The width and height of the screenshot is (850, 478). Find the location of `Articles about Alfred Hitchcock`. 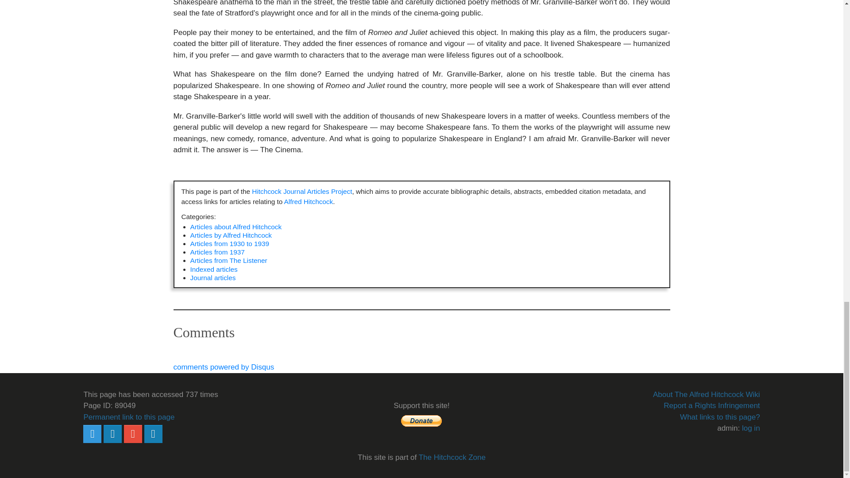

Articles about Alfred Hitchcock is located at coordinates (236, 227).